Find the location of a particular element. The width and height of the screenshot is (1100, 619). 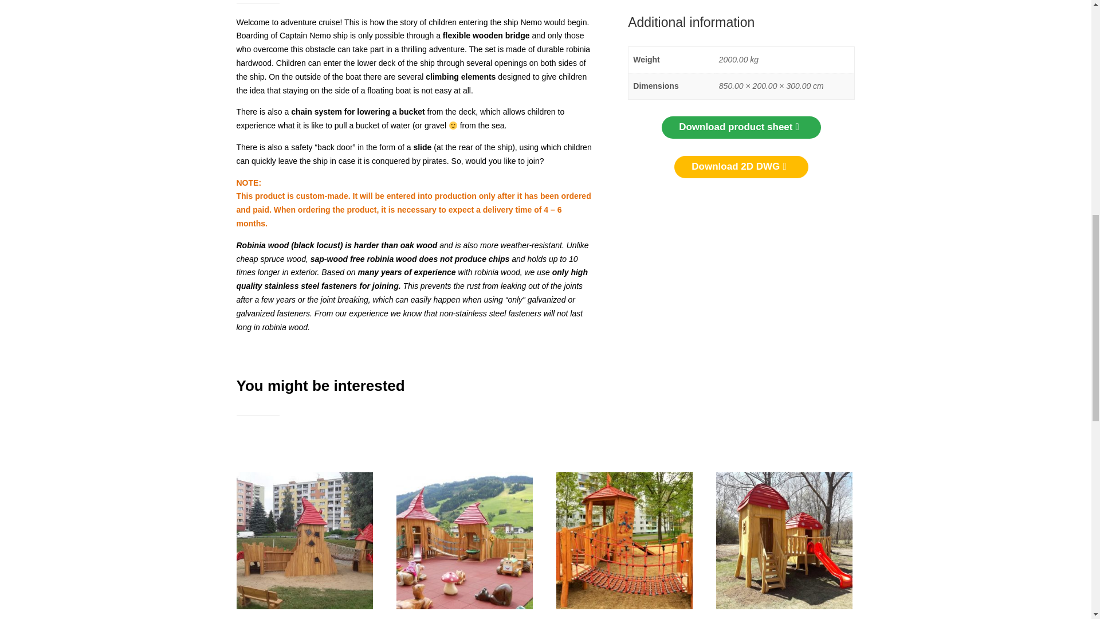

Spiderman is located at coordinates (624, 546).